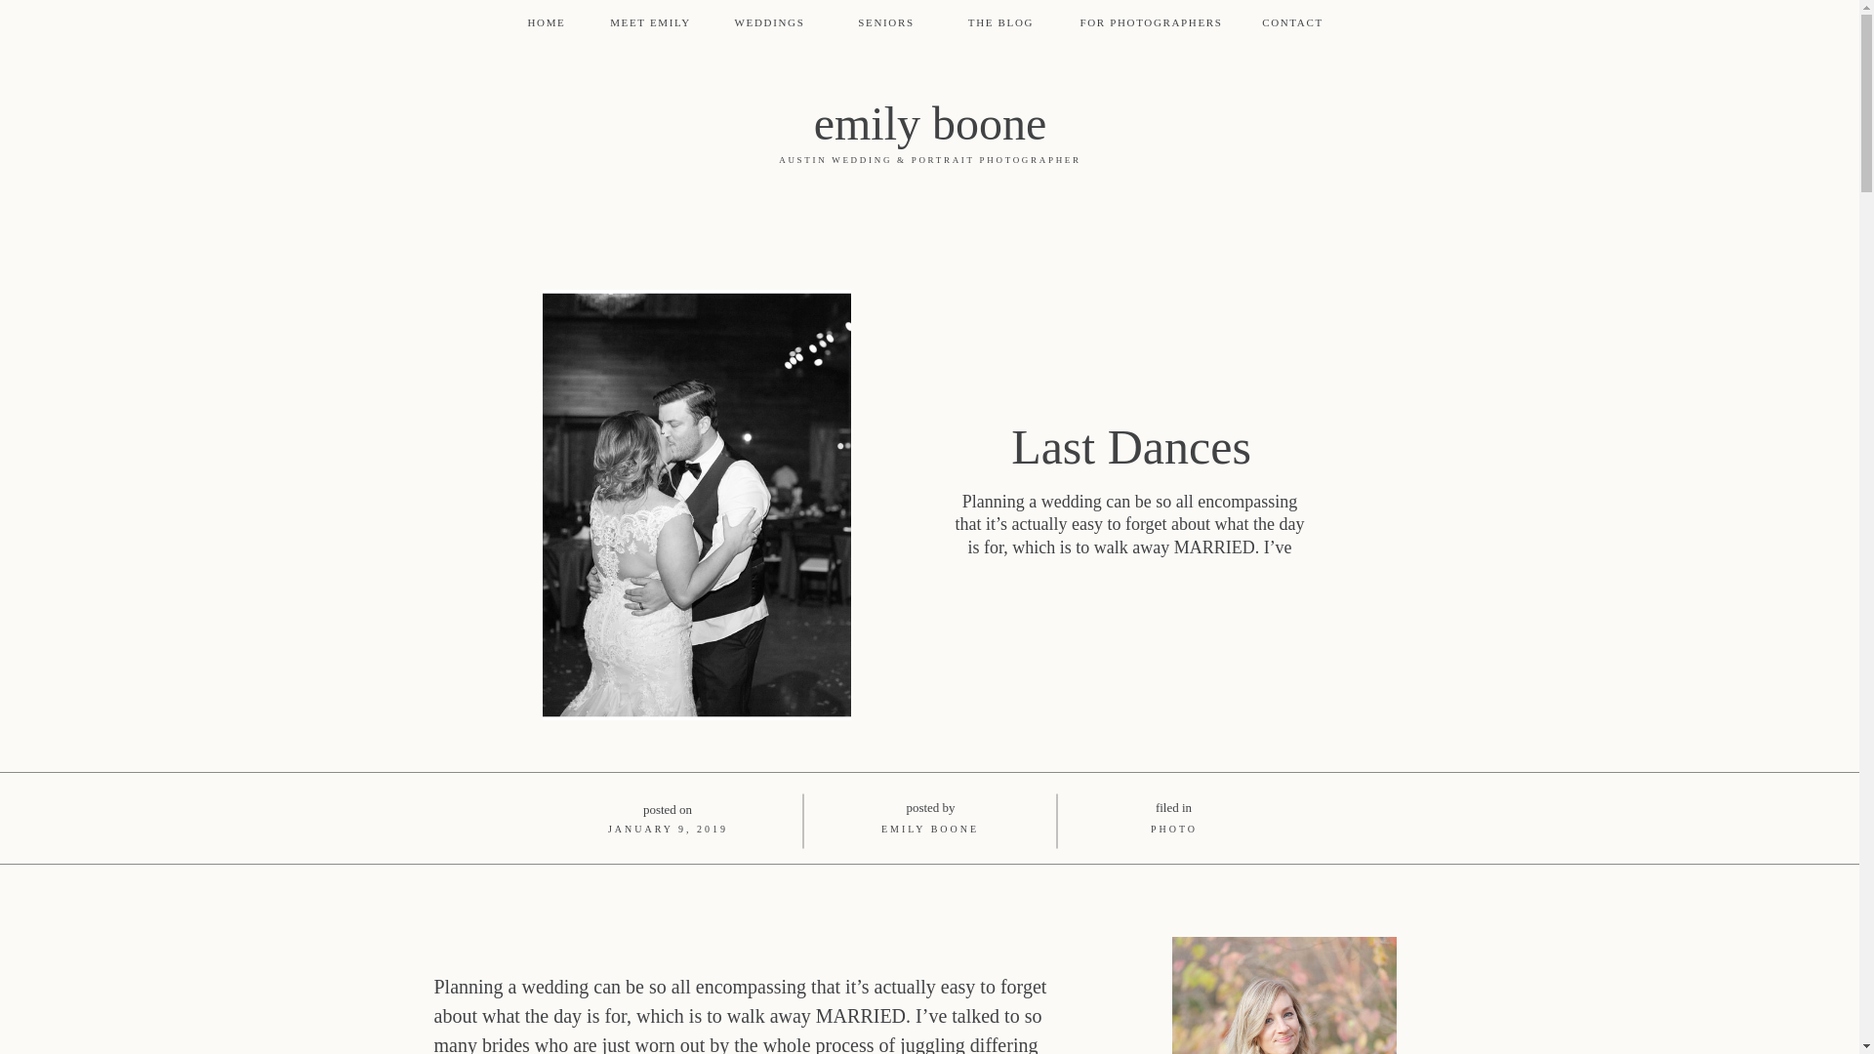  I want to click on MEET EMILY, so click(650, 23).